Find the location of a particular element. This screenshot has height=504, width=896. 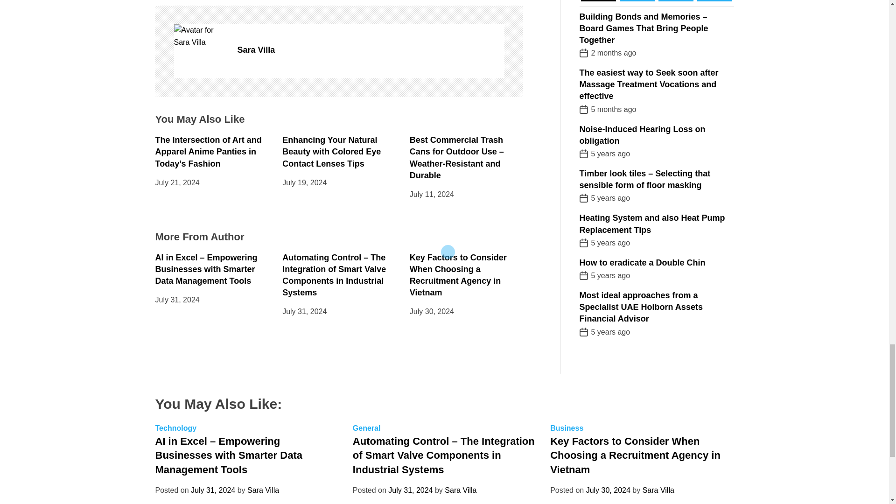

Sara Villa is located at coordinates (201, 35).